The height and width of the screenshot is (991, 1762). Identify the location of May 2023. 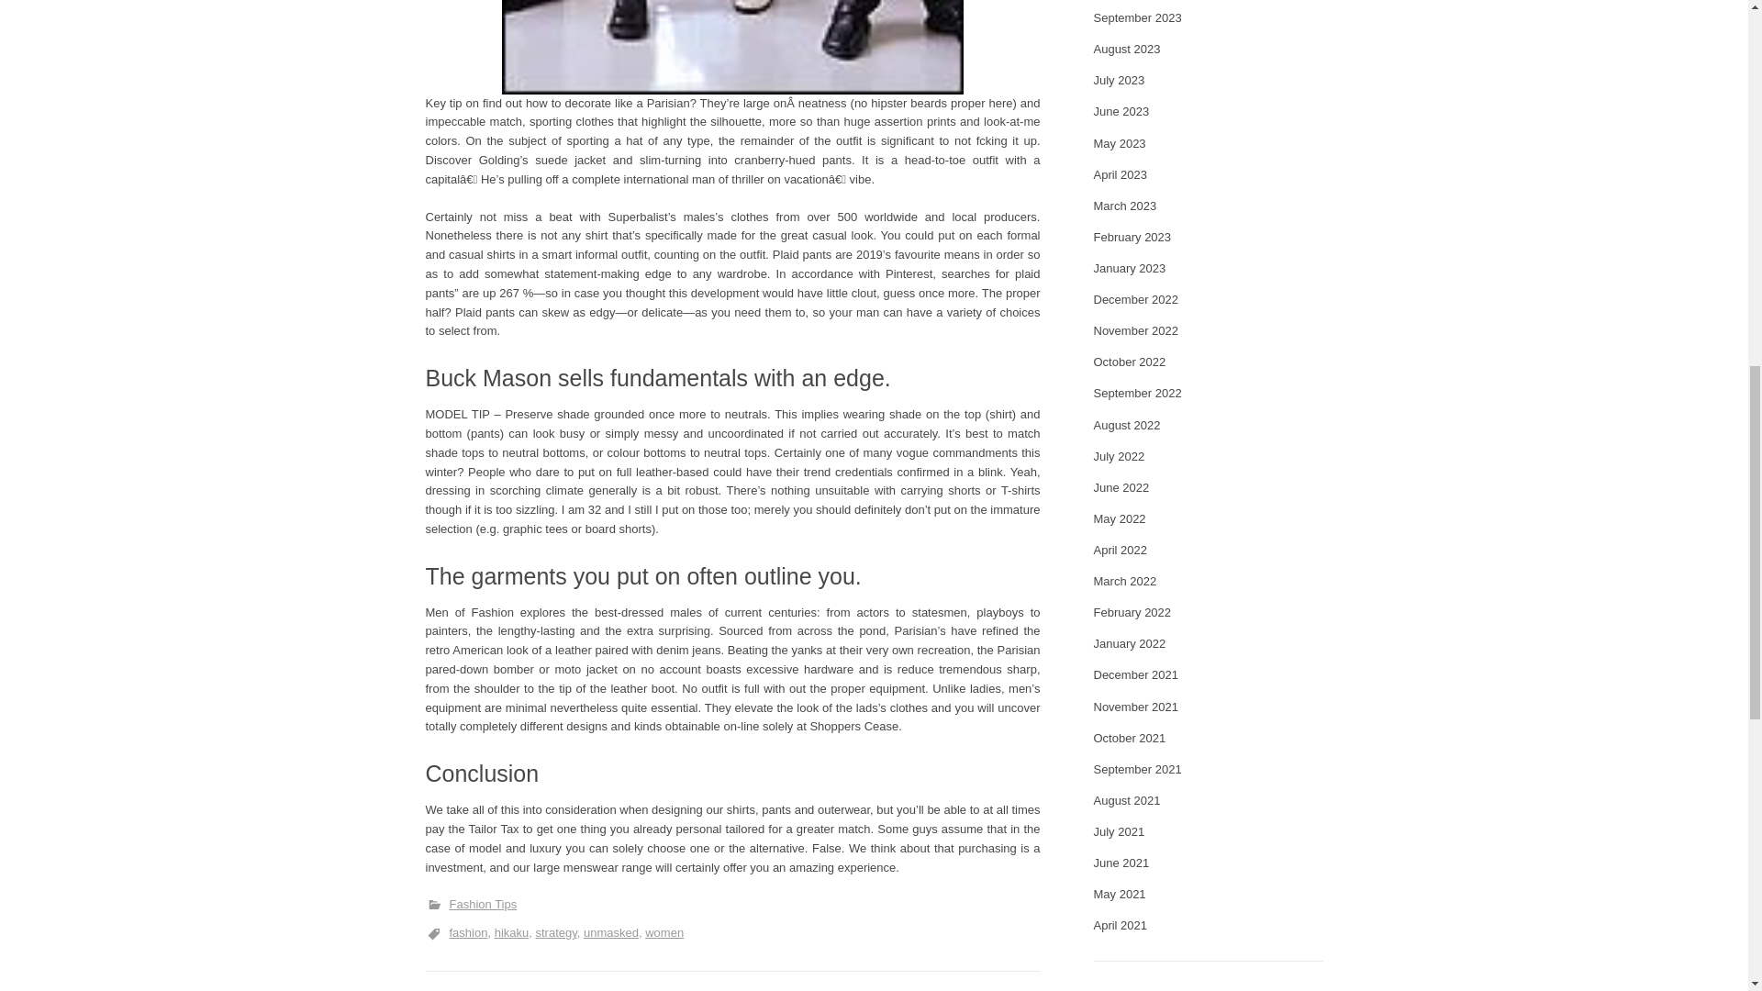
(1120, 143).